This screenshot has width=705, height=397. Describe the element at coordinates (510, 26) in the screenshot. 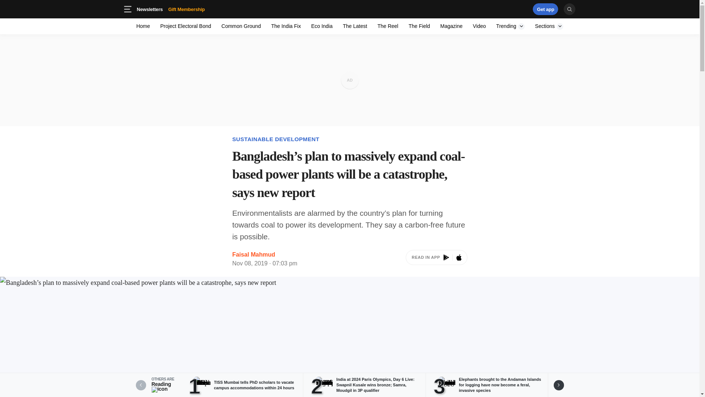

I see `Trending` at that location.